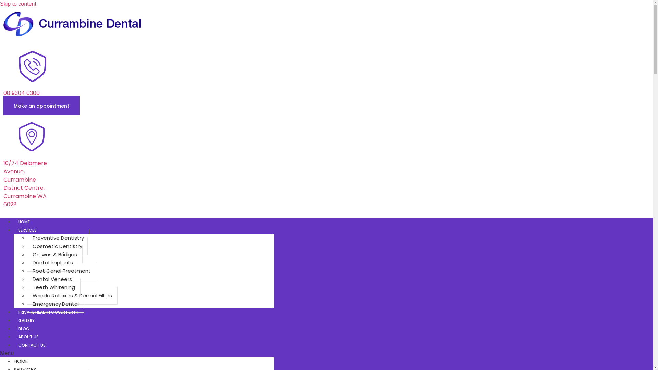 This screenshot has height=370, width=658. What do you see at coordinates (21, 361) in the screenshot?
I see `HOME` at bounding box center [21, 361].